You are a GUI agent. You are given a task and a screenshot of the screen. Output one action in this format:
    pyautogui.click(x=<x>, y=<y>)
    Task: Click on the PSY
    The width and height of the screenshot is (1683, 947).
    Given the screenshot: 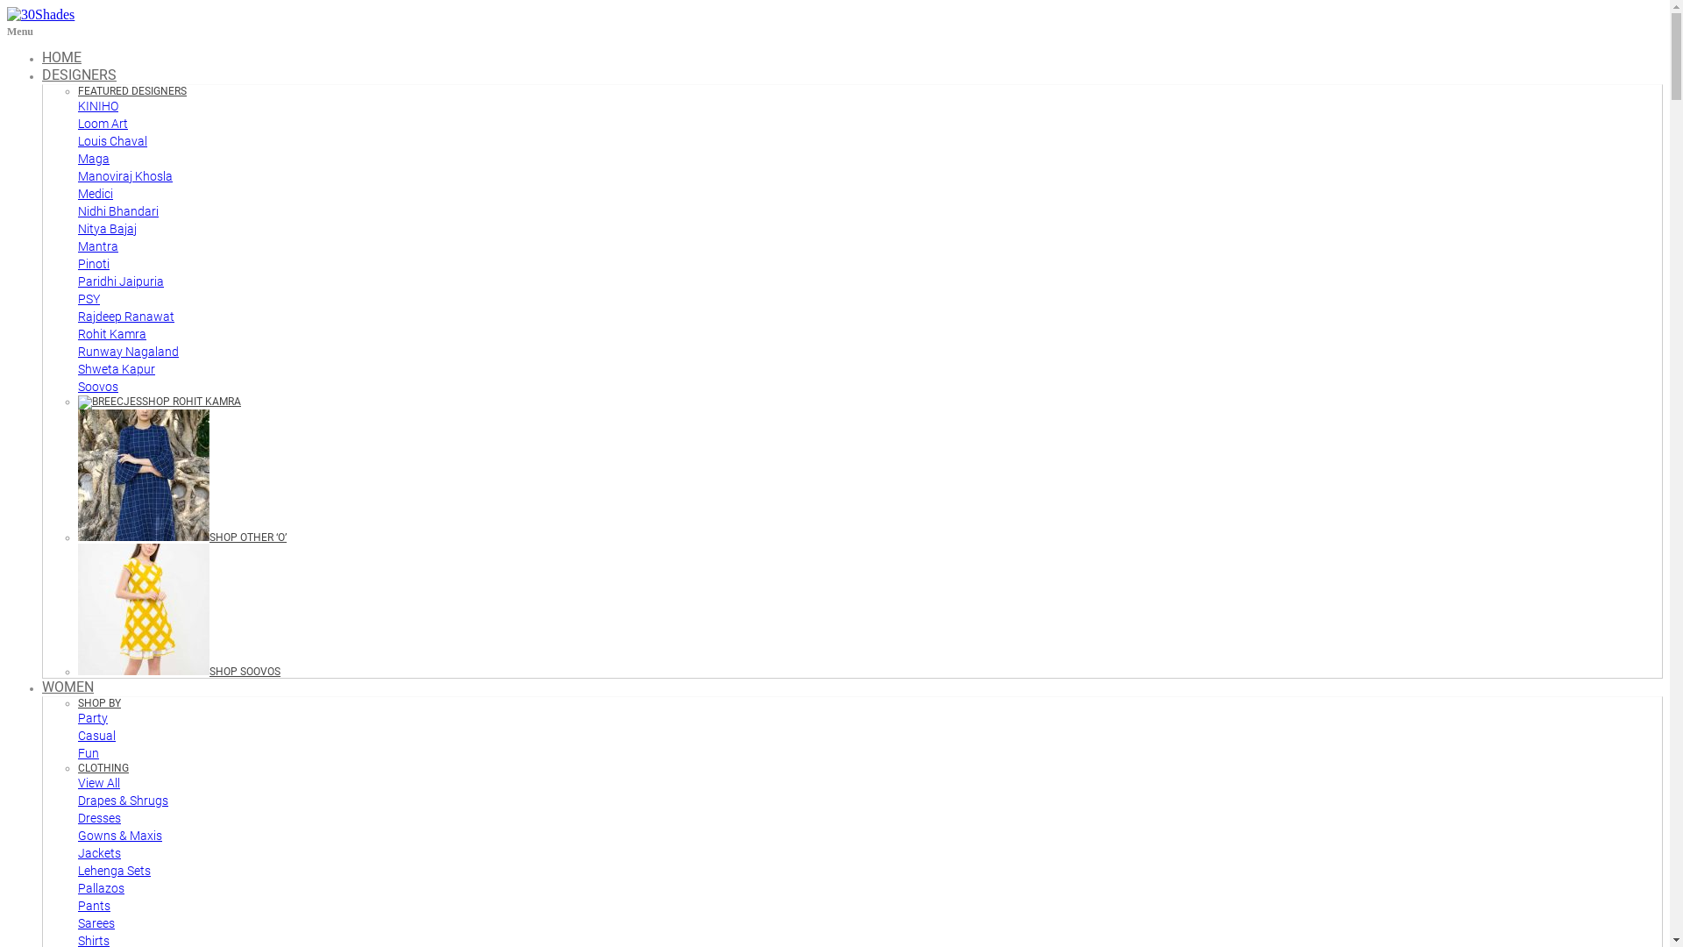 What is the action you would take?
    pyautogui.click(x=89, y=299)
    